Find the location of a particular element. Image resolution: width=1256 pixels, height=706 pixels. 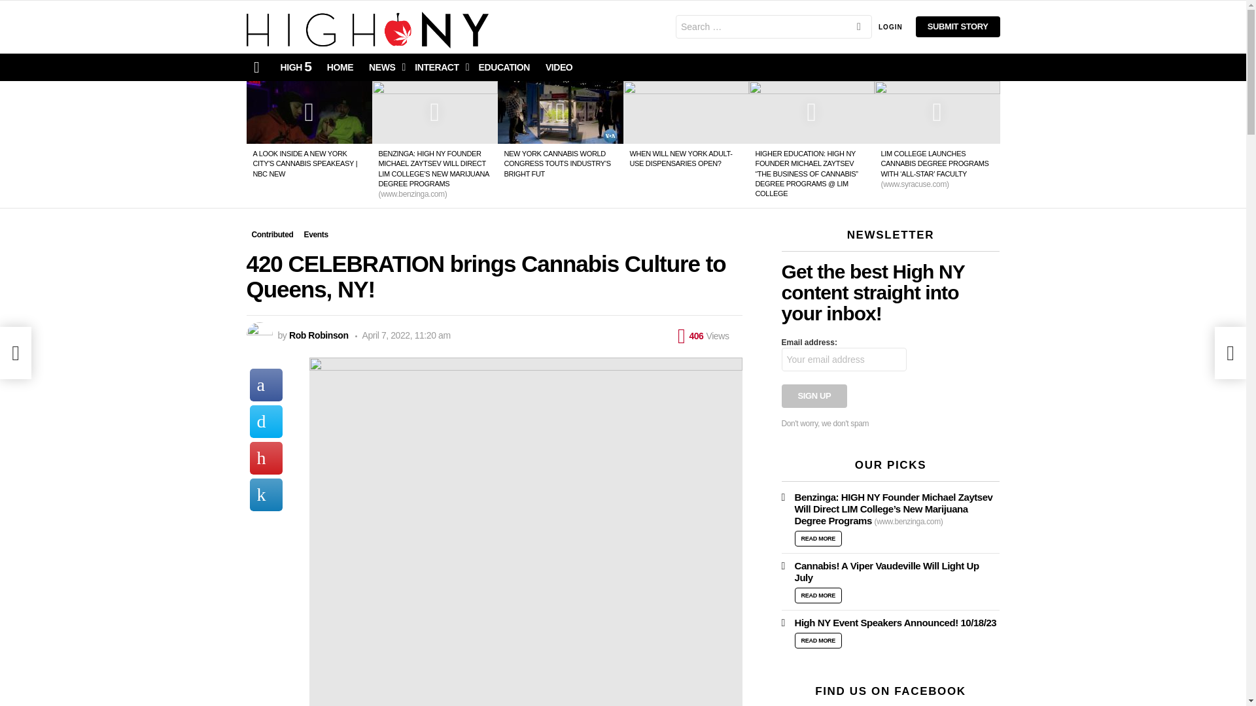

EDUCATION is located at coordinates (504, 67).